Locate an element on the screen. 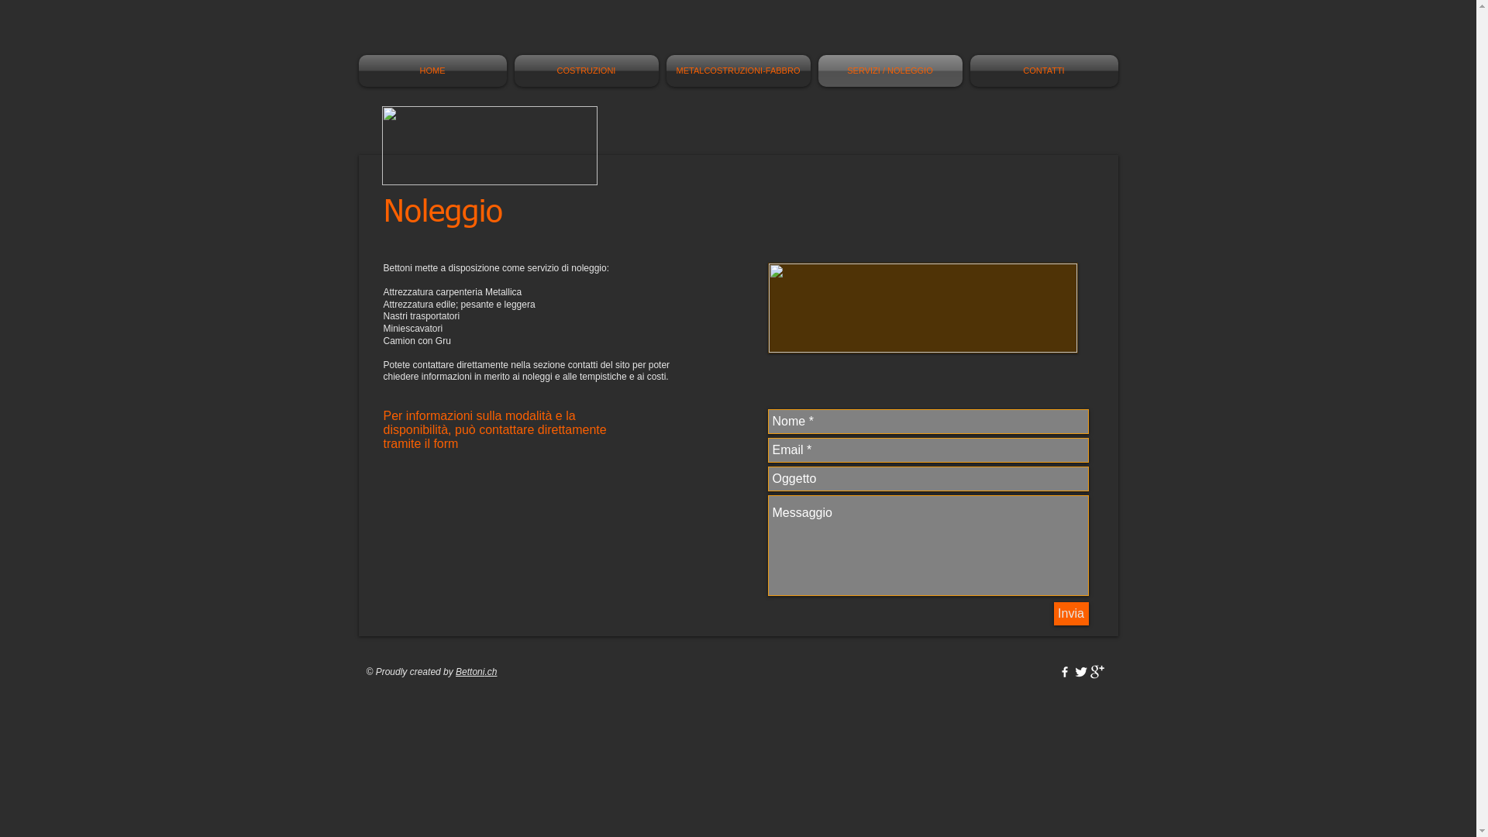 This screenshot has width=1488, height=837. Cookie Alert is located at coordinates (738, 673).